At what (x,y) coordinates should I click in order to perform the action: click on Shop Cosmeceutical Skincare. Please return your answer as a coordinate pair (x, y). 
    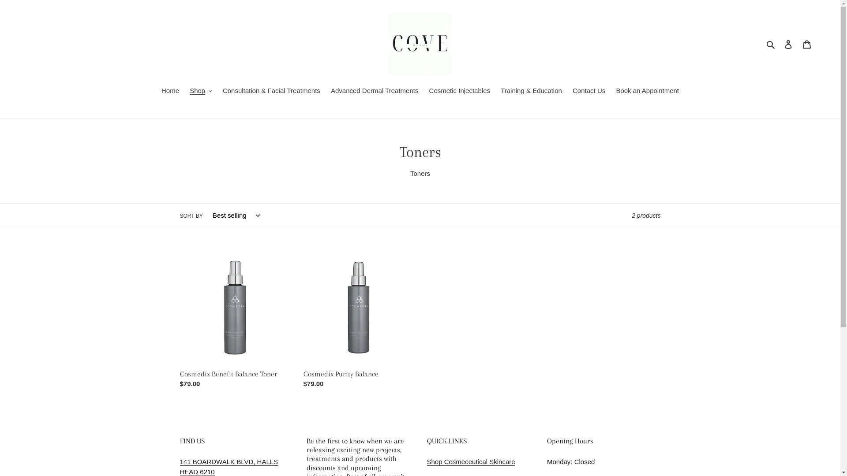
    Looking at the image, I should click on (471, 462).